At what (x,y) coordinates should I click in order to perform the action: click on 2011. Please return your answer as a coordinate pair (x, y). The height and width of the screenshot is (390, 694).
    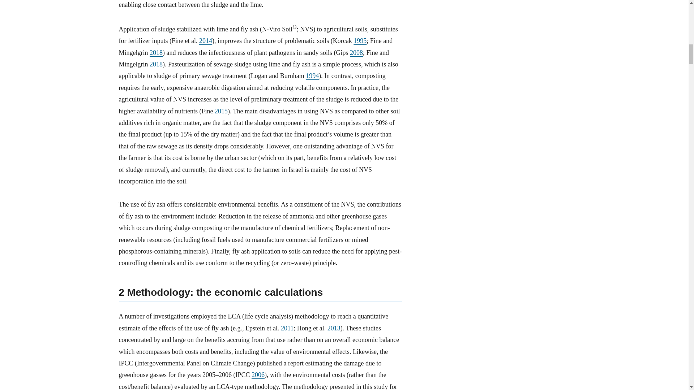
    Looking at the image, I should click on (287, 328).